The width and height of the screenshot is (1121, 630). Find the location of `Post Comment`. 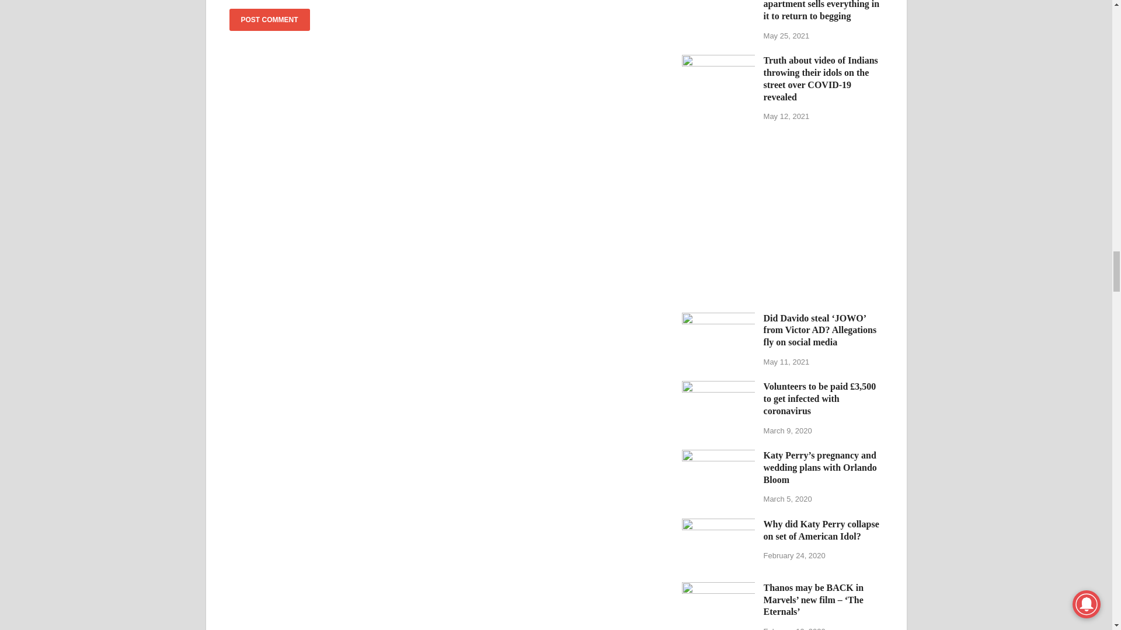

Post Comment is located at coordinates (269, 20).